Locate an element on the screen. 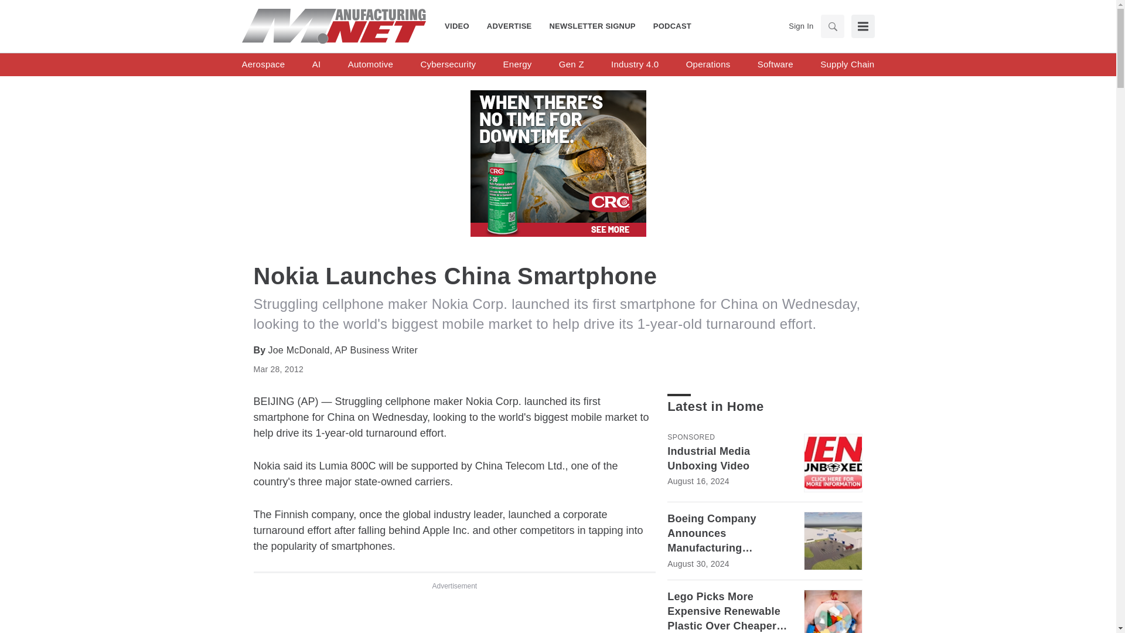 The height and width of the screenshot is (633, 1125). Industry 4.0 is located at coordinates (634, 64).